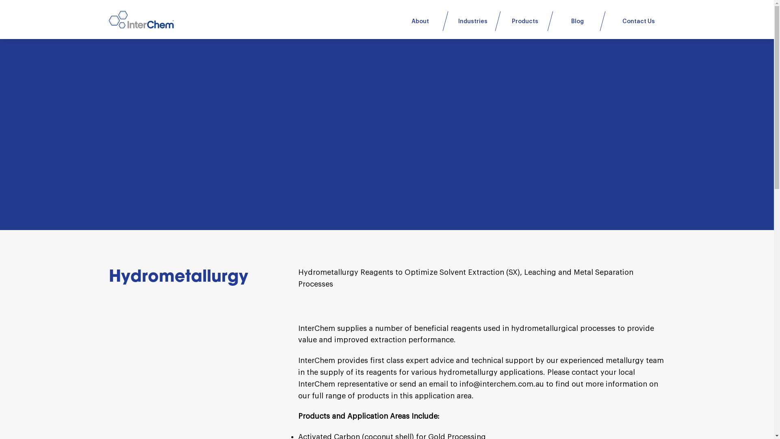 The width and height of the screenshot is (780, 439). I want to click on Products, so click(525, 22).